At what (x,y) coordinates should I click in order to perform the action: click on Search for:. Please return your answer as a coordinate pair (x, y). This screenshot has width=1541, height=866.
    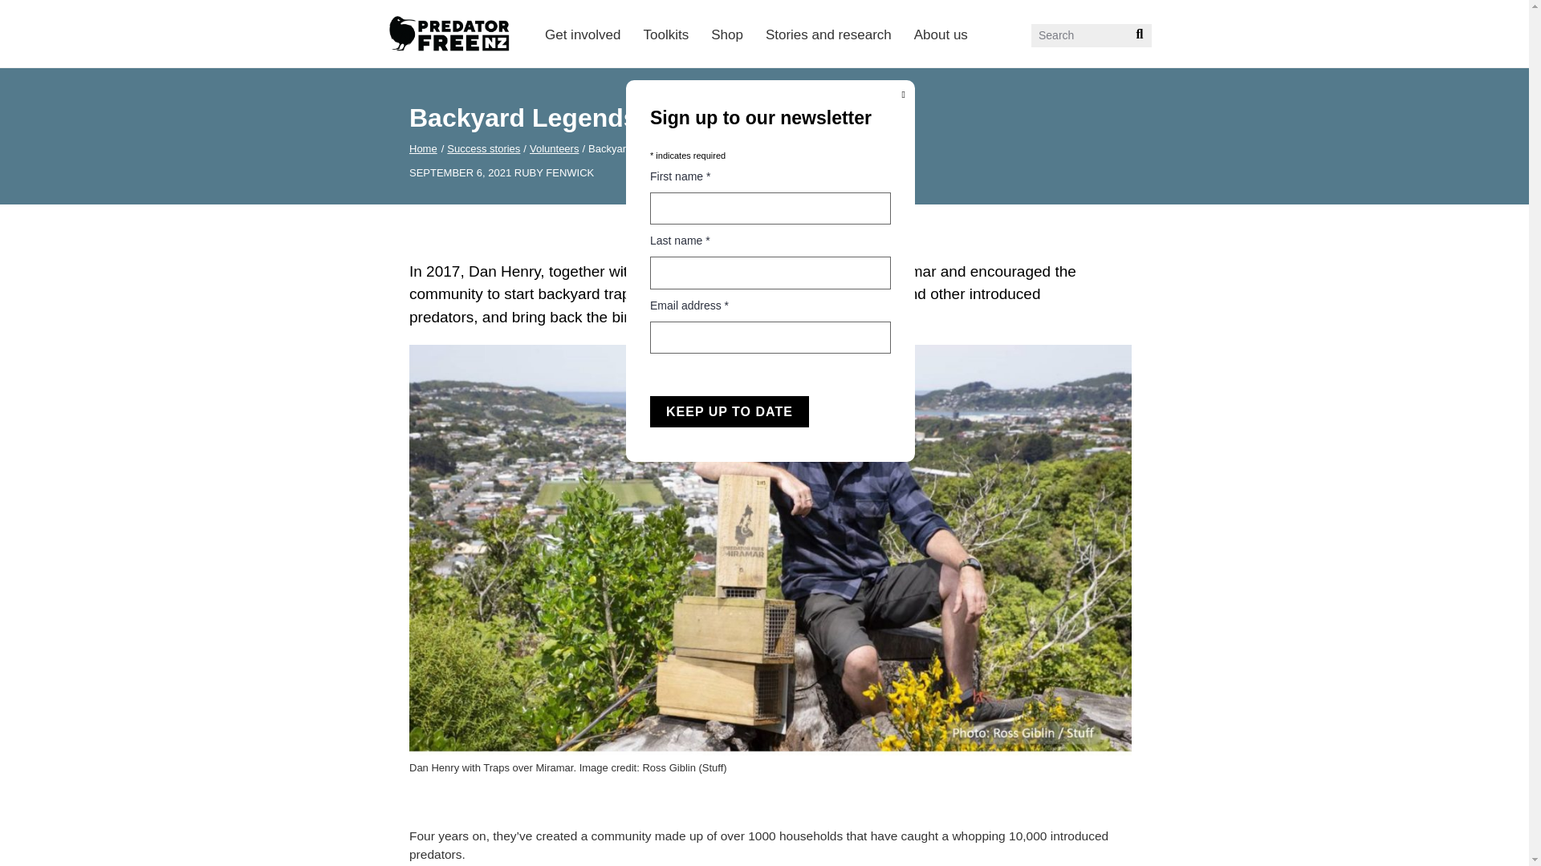
    Looking at the image, I should click on (1091, 35).